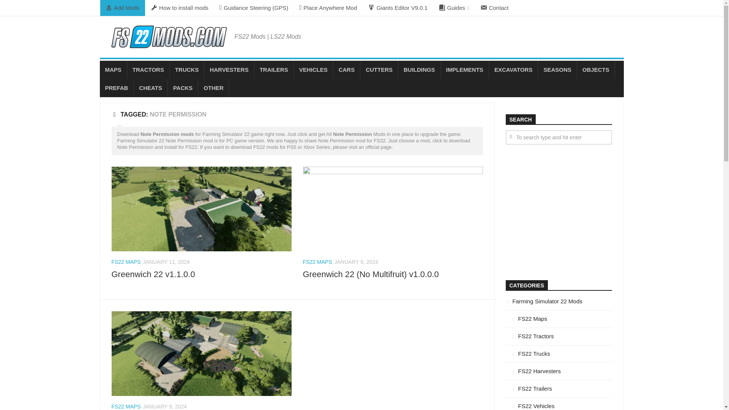 The image size is (729, 410). I want to click on MAPS, so click(112, 70).